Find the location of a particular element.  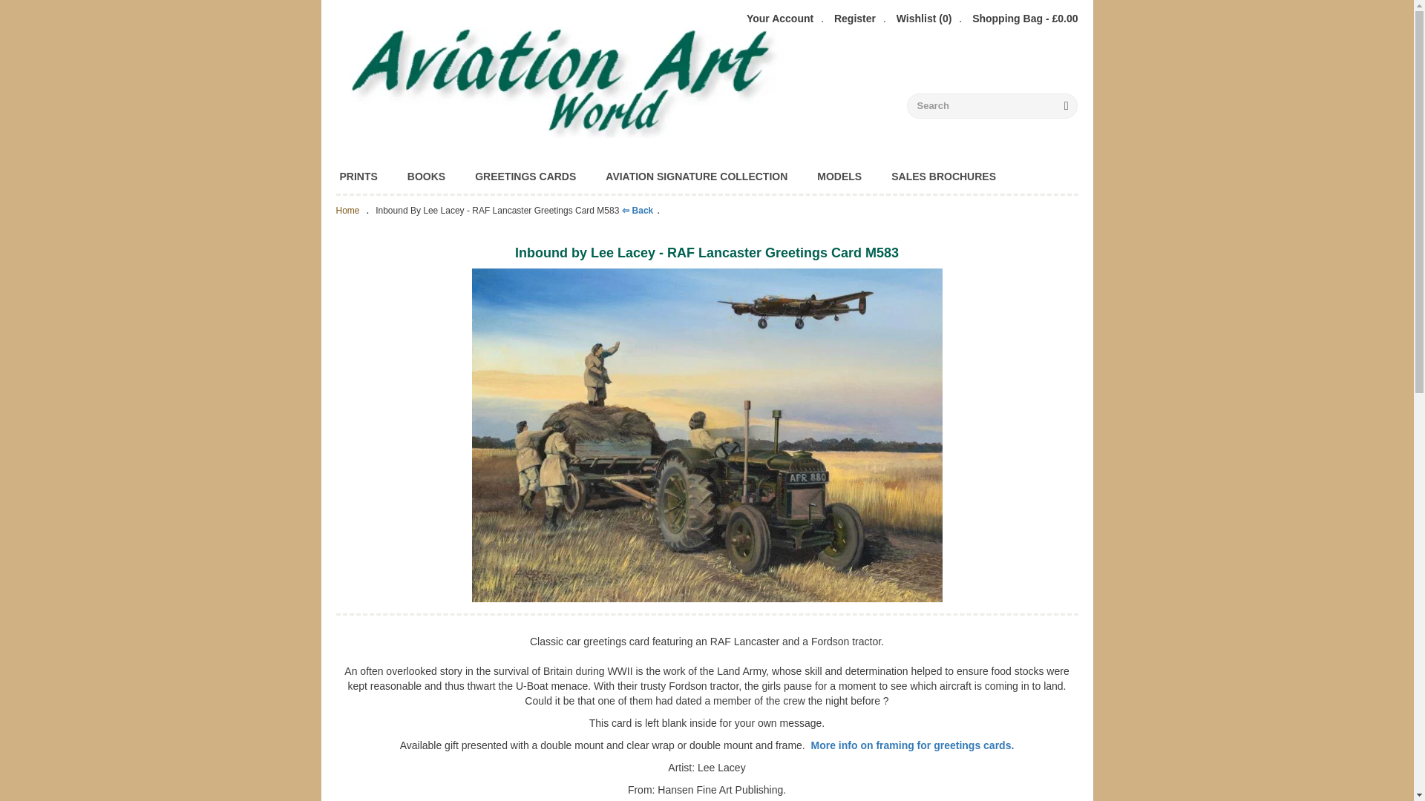

AVIATION SIGNATURE COLLECTION is located at coordinates (696, 176).